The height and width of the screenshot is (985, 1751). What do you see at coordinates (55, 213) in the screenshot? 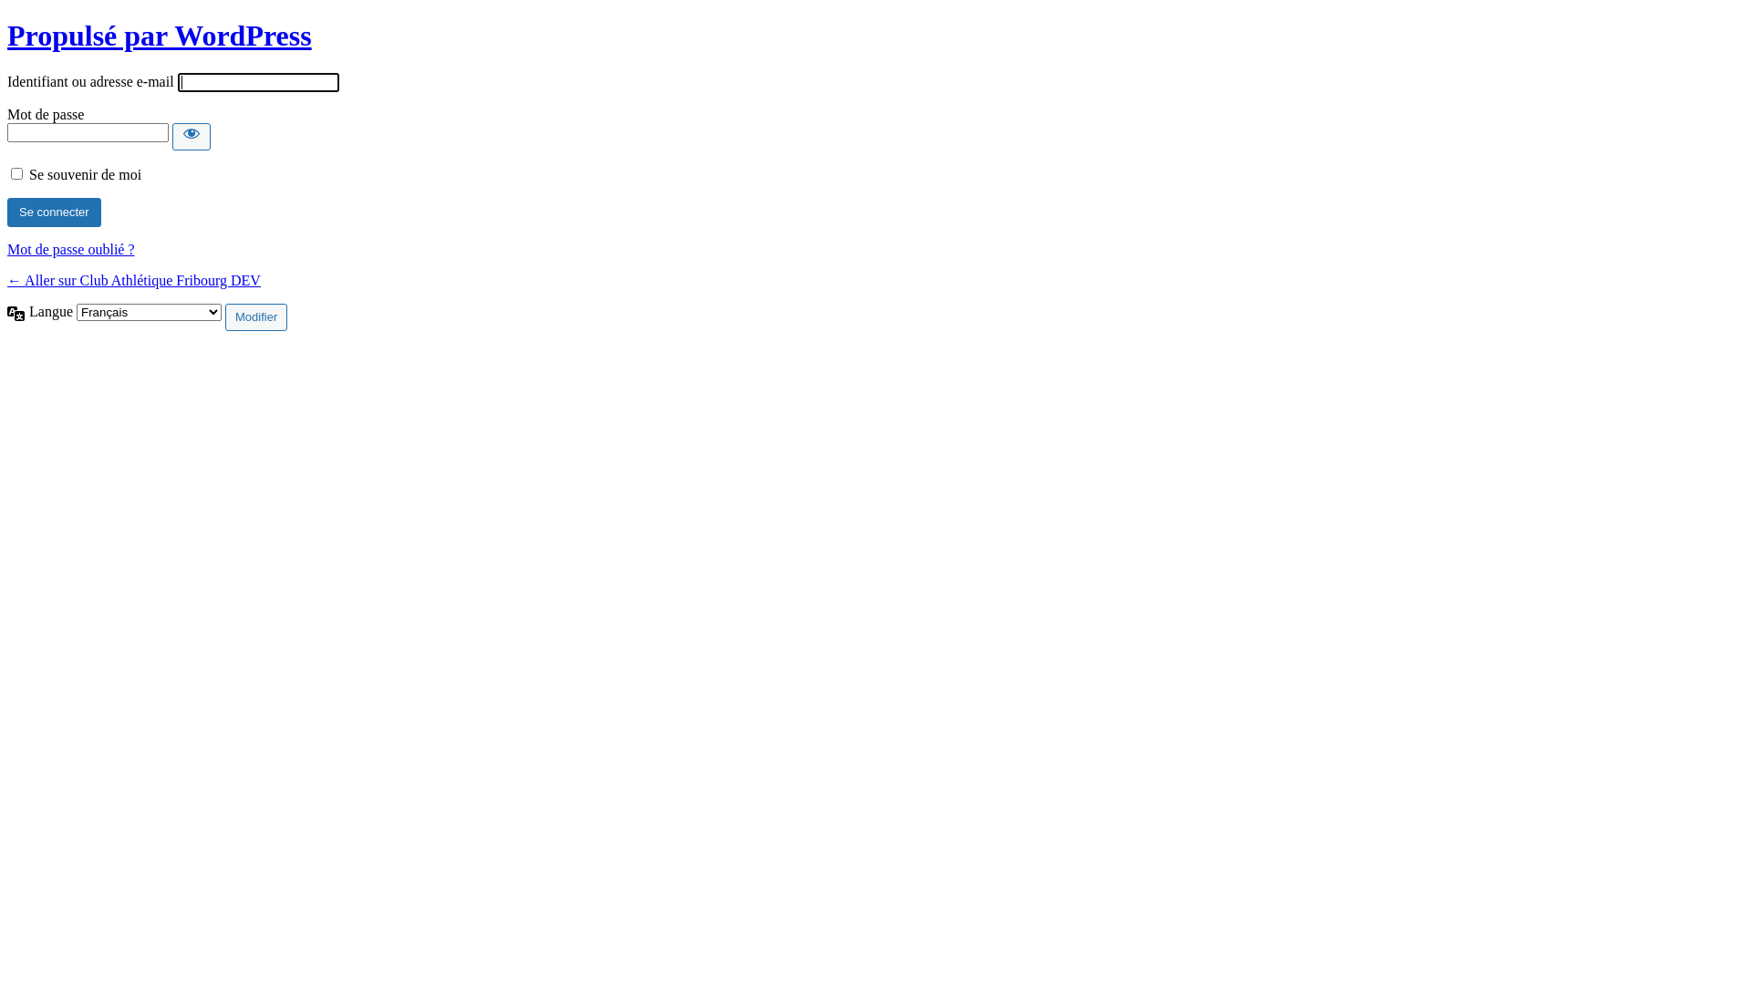
I see `Se connecter` at bounding box center [55, 213].